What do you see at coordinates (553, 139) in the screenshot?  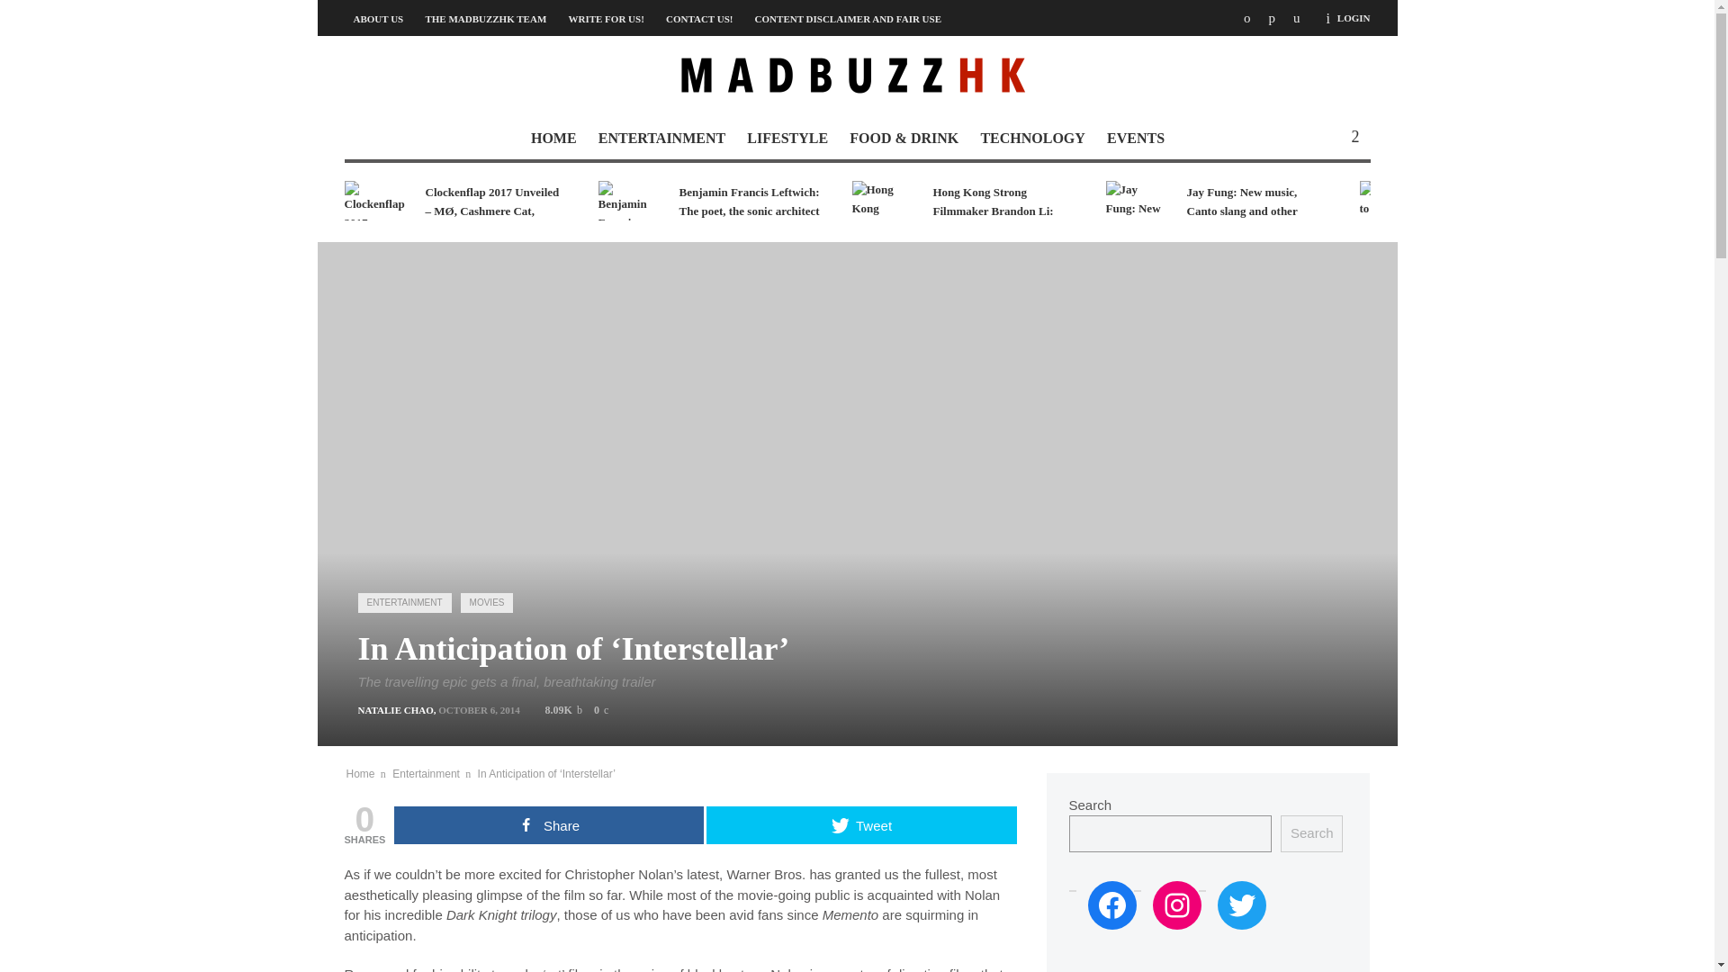 I see `HOME` at bounding box center [553, 139].